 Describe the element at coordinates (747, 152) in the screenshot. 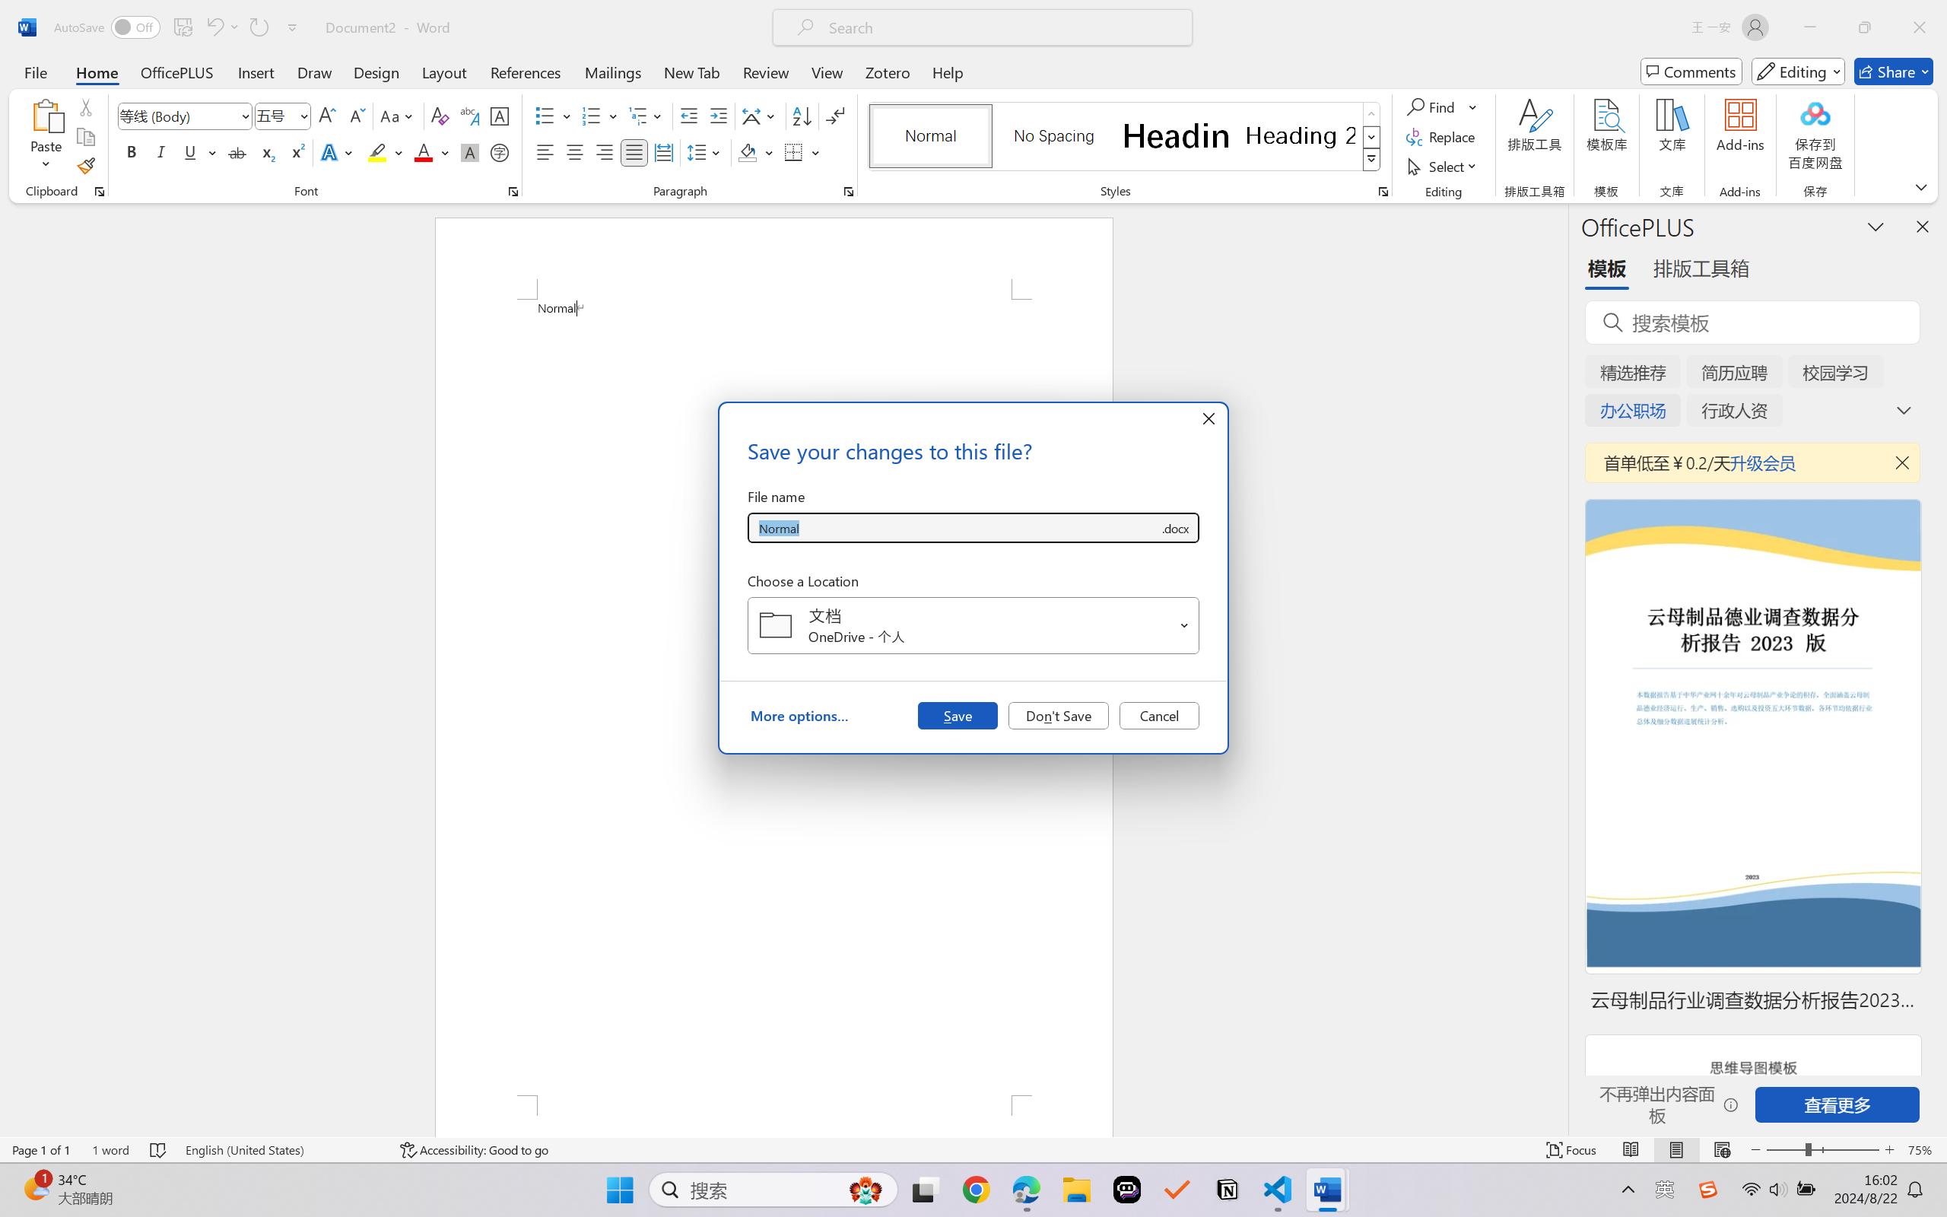

I see `Shading RGB(0, 0, 0)` at that location.